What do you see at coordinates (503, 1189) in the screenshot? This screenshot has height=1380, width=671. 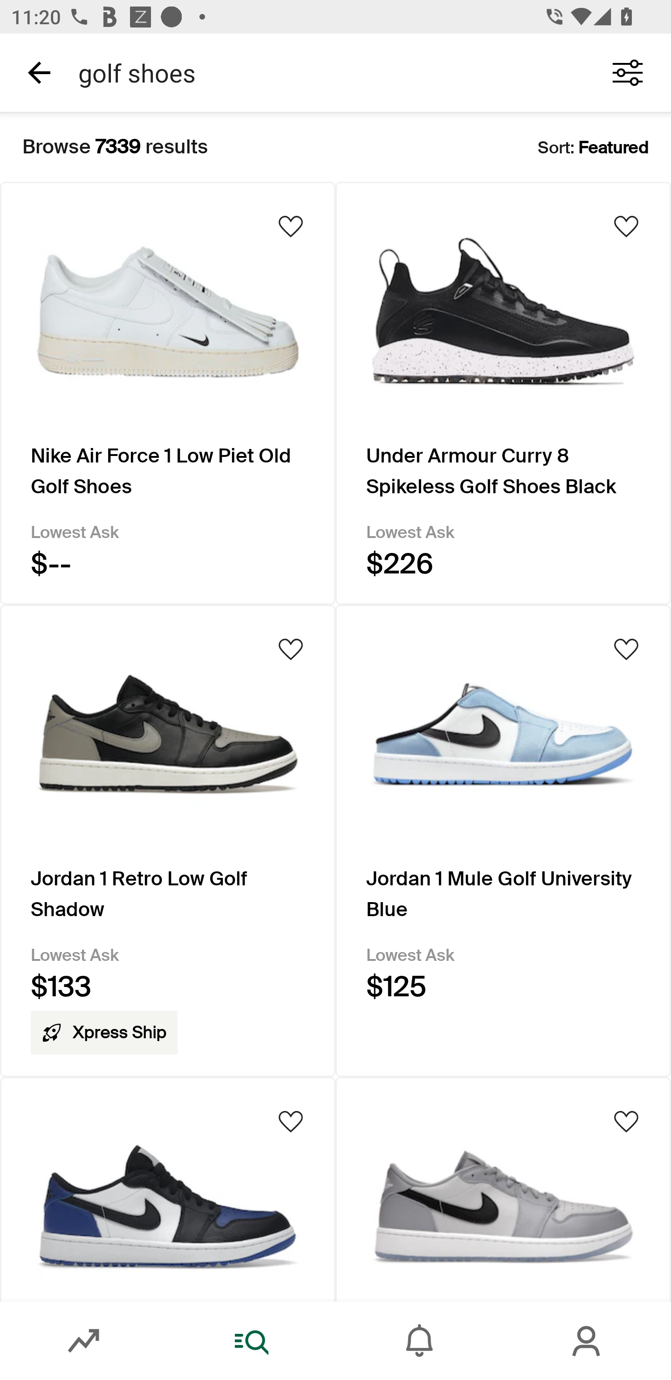 I see `Product Image` at bounding box center [503, 1189].